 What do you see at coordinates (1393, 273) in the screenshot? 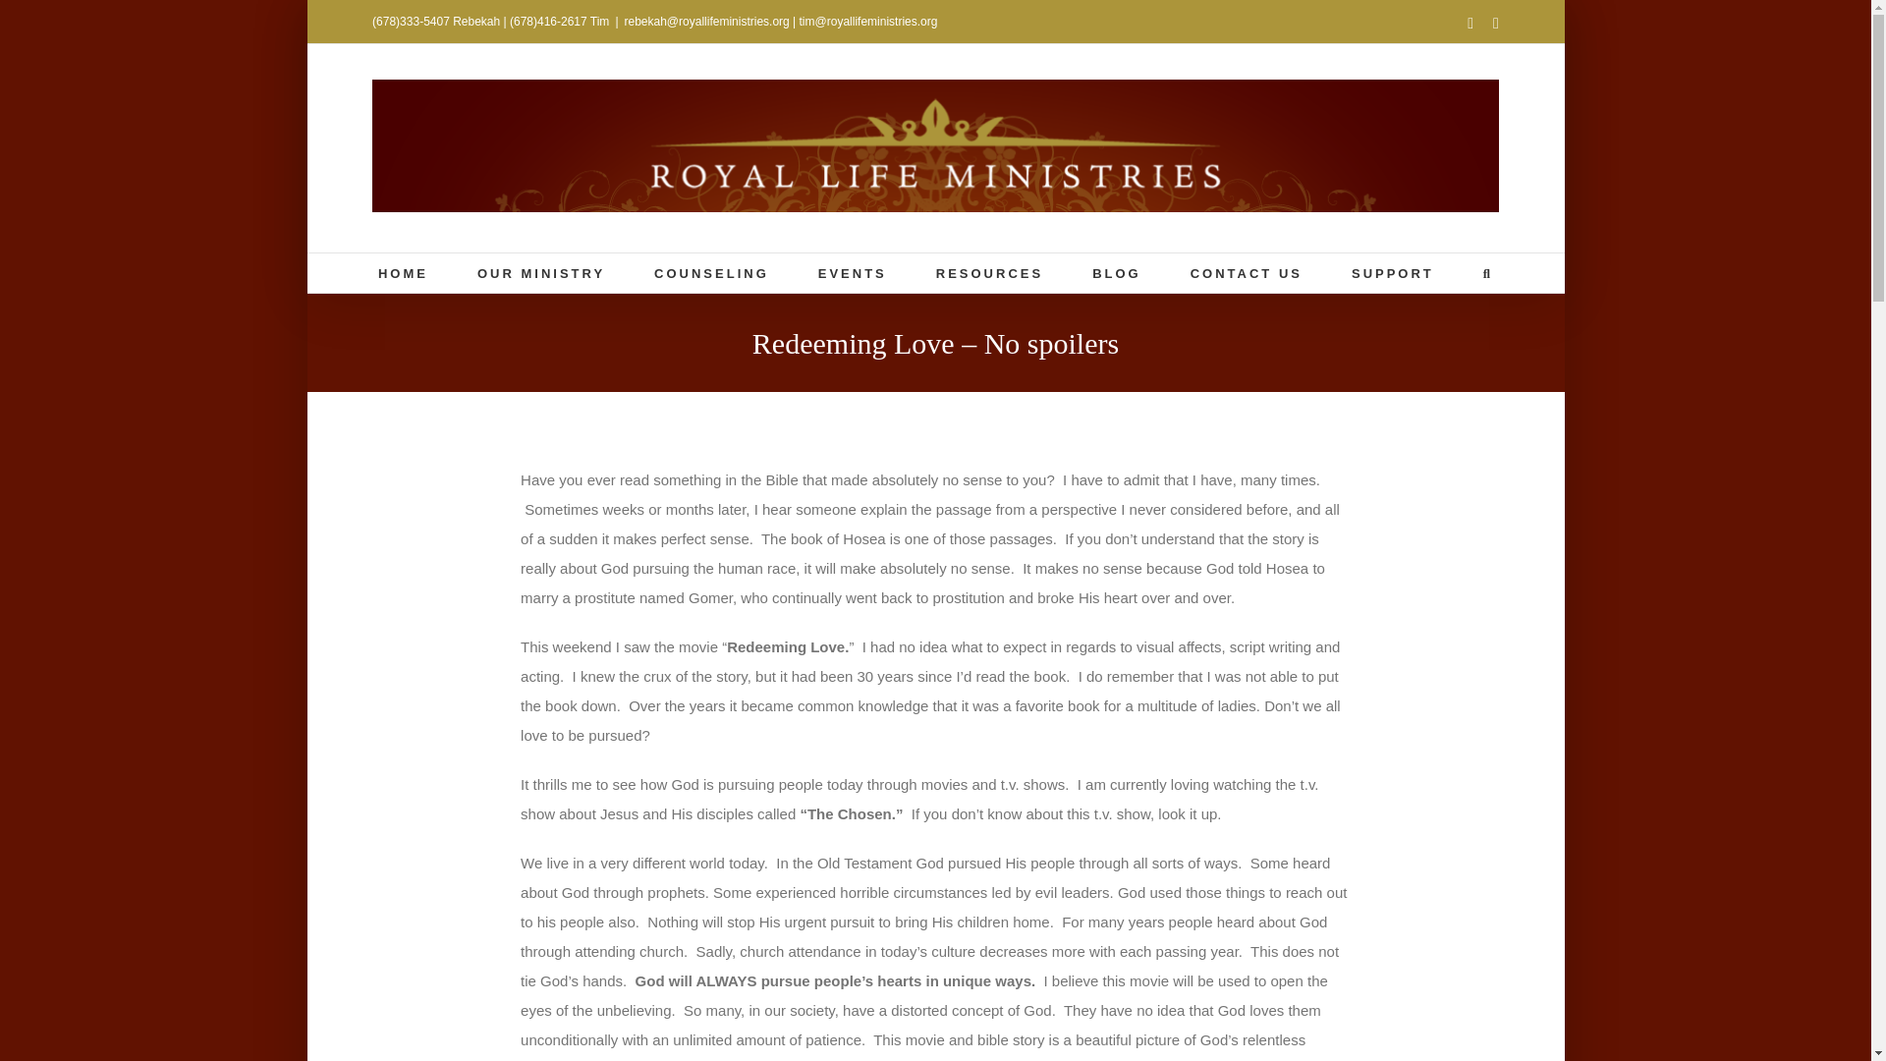
I see `SUPPORT` at bounding box center [1393, 273].